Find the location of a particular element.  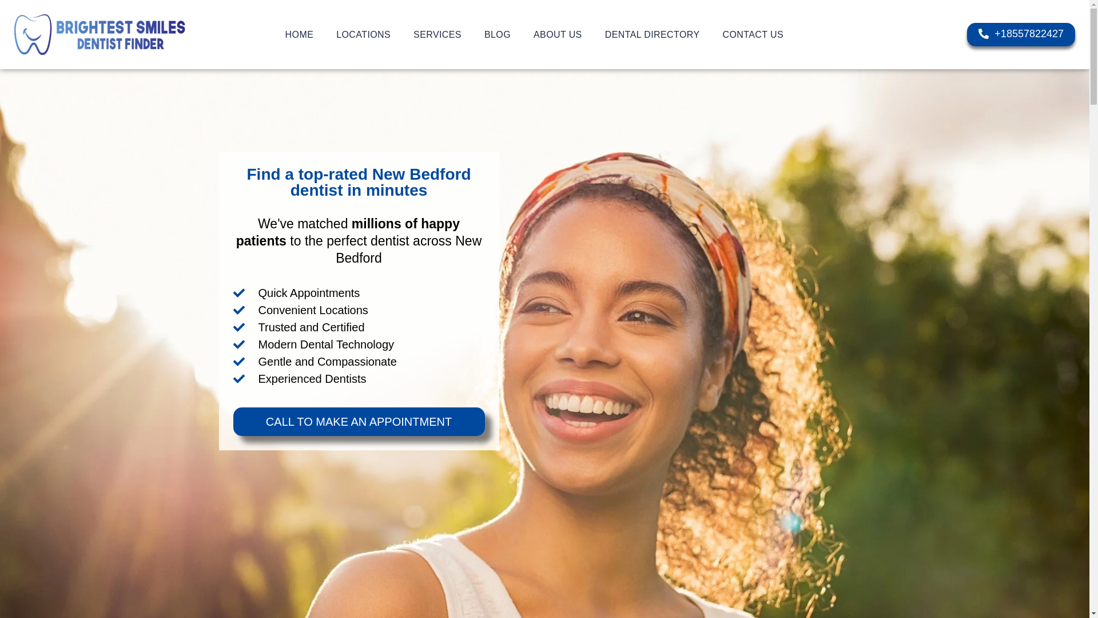

BLOG is located at coordinates (498, 34).